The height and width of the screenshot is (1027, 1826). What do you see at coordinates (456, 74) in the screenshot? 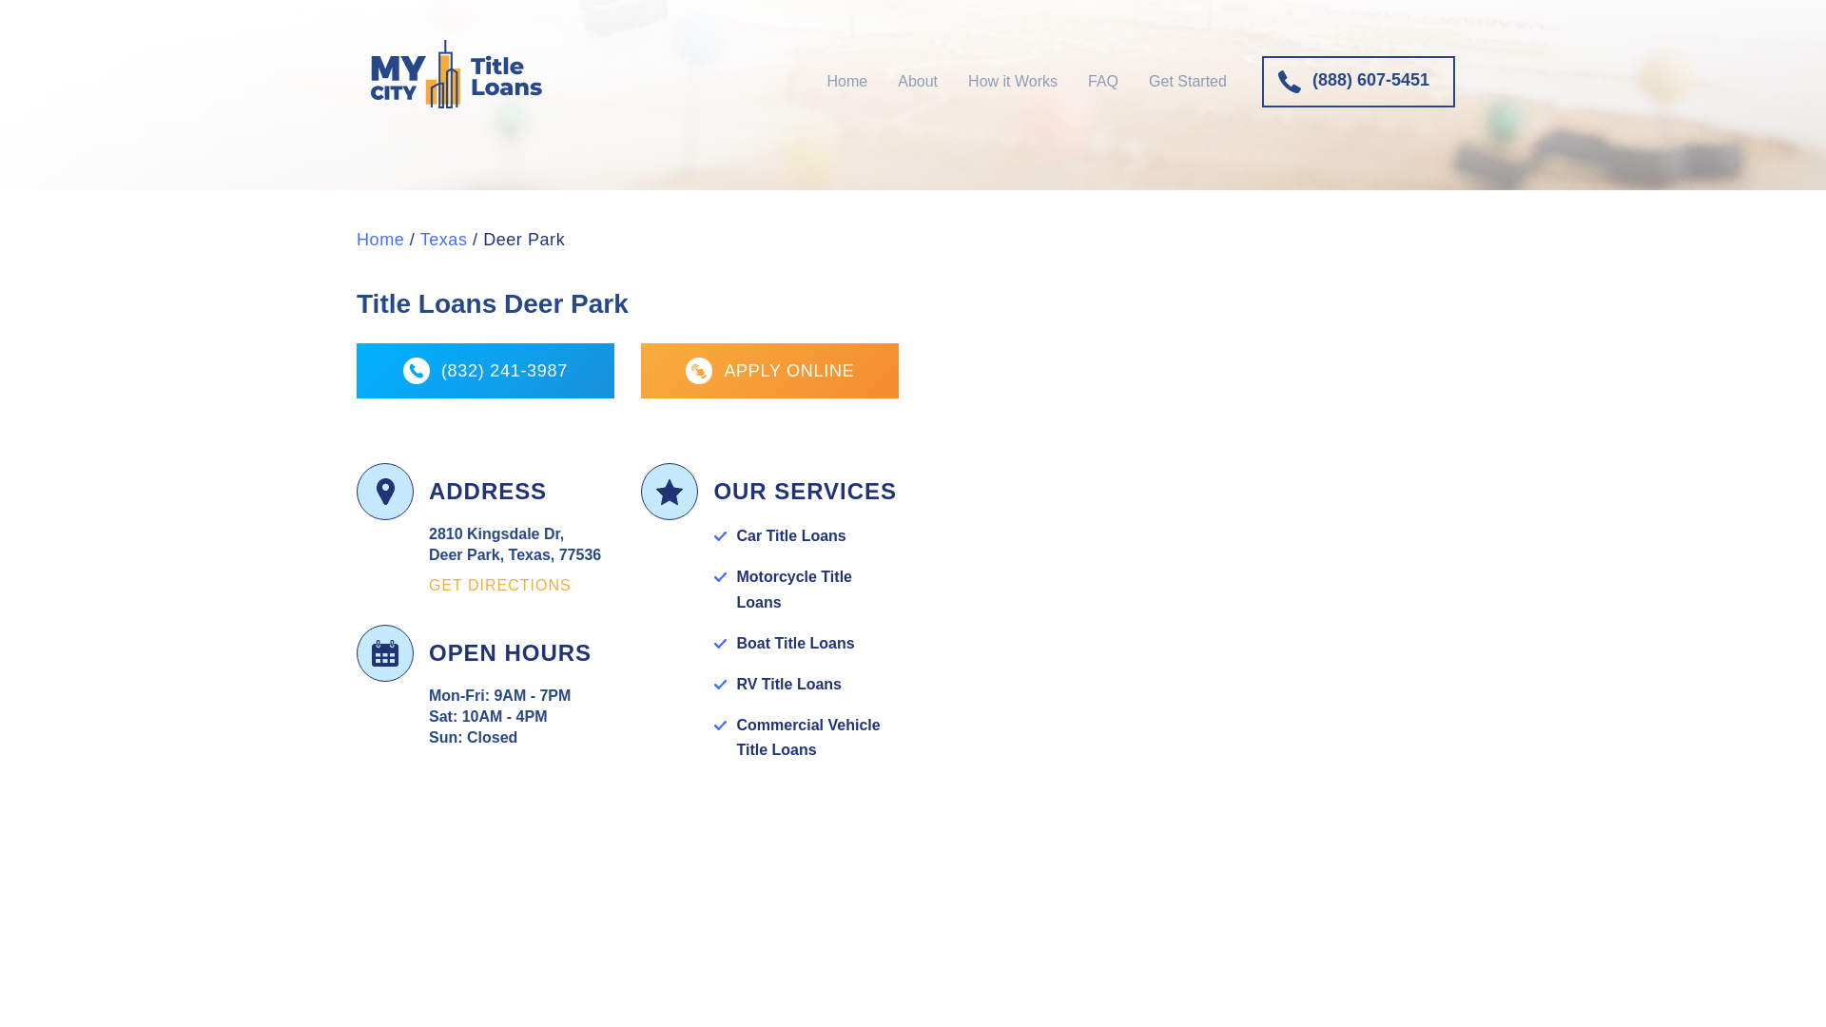
I see `logo-v3` at bounding box center [456, 74].